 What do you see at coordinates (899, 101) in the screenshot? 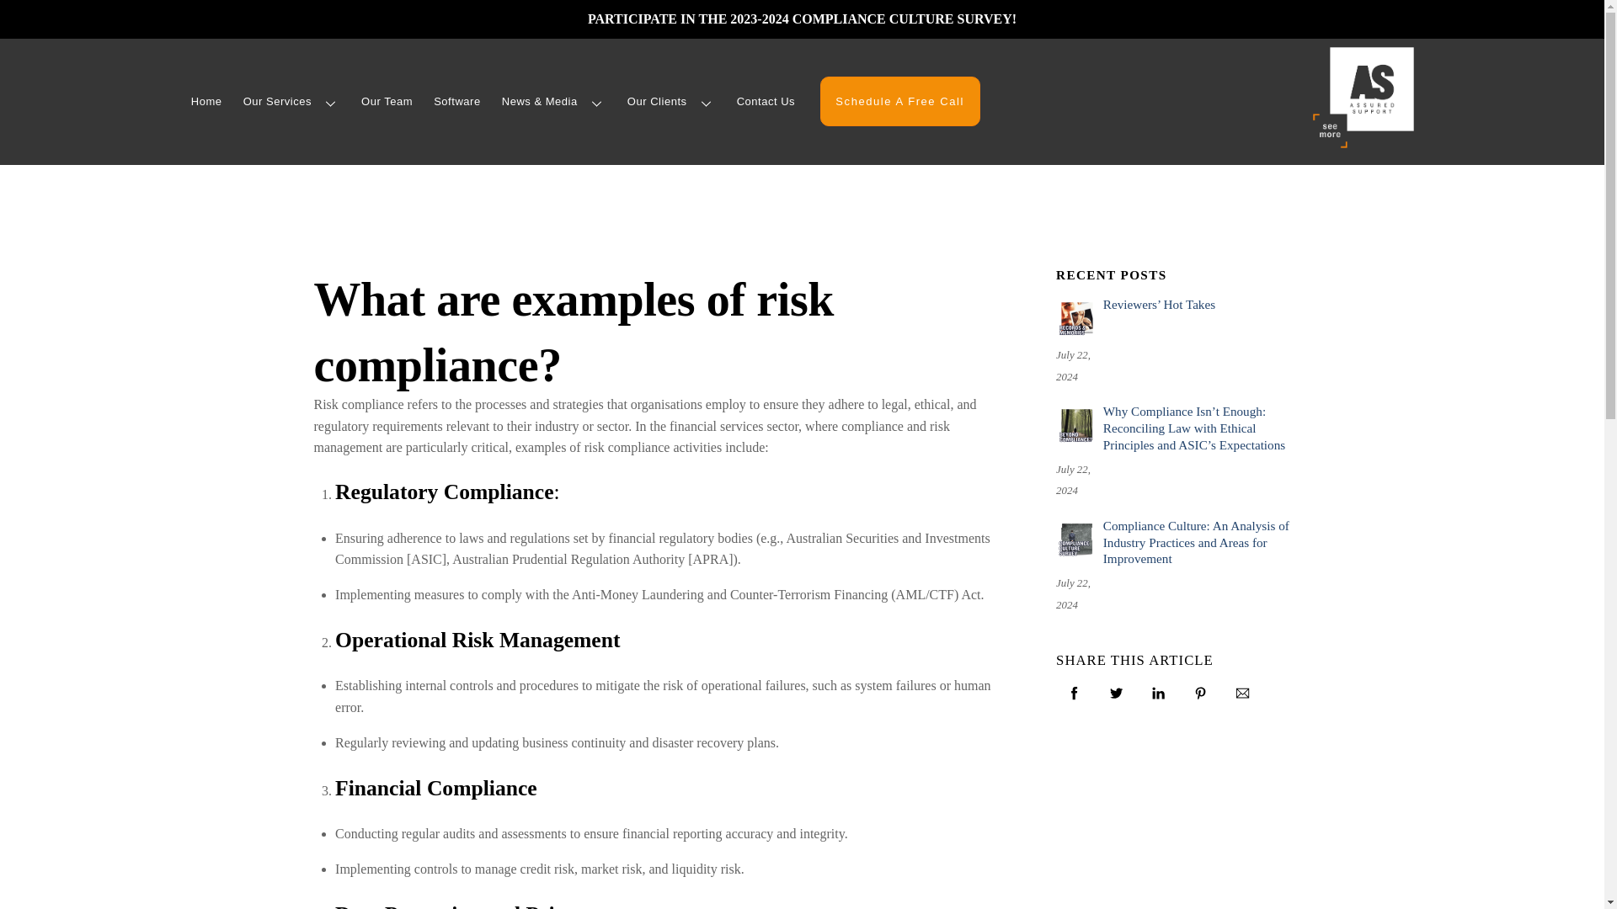
I see `Schedule A Free Call` at bounding box center [899, 101].